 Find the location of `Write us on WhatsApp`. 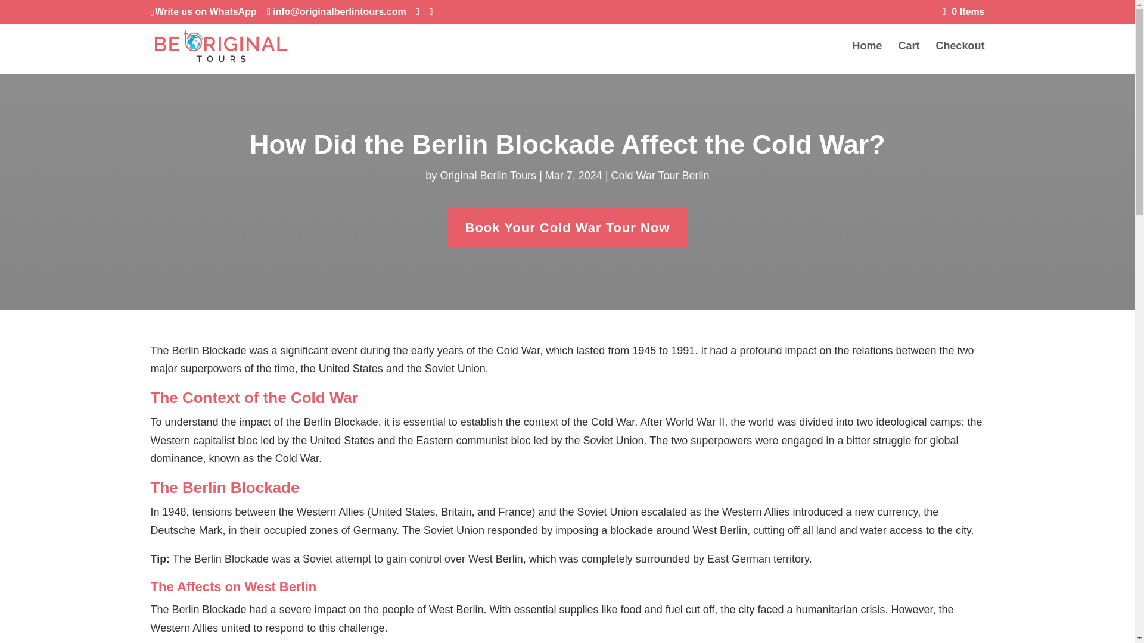

Write us on WhatsApp is located at coordinates (205, 11).